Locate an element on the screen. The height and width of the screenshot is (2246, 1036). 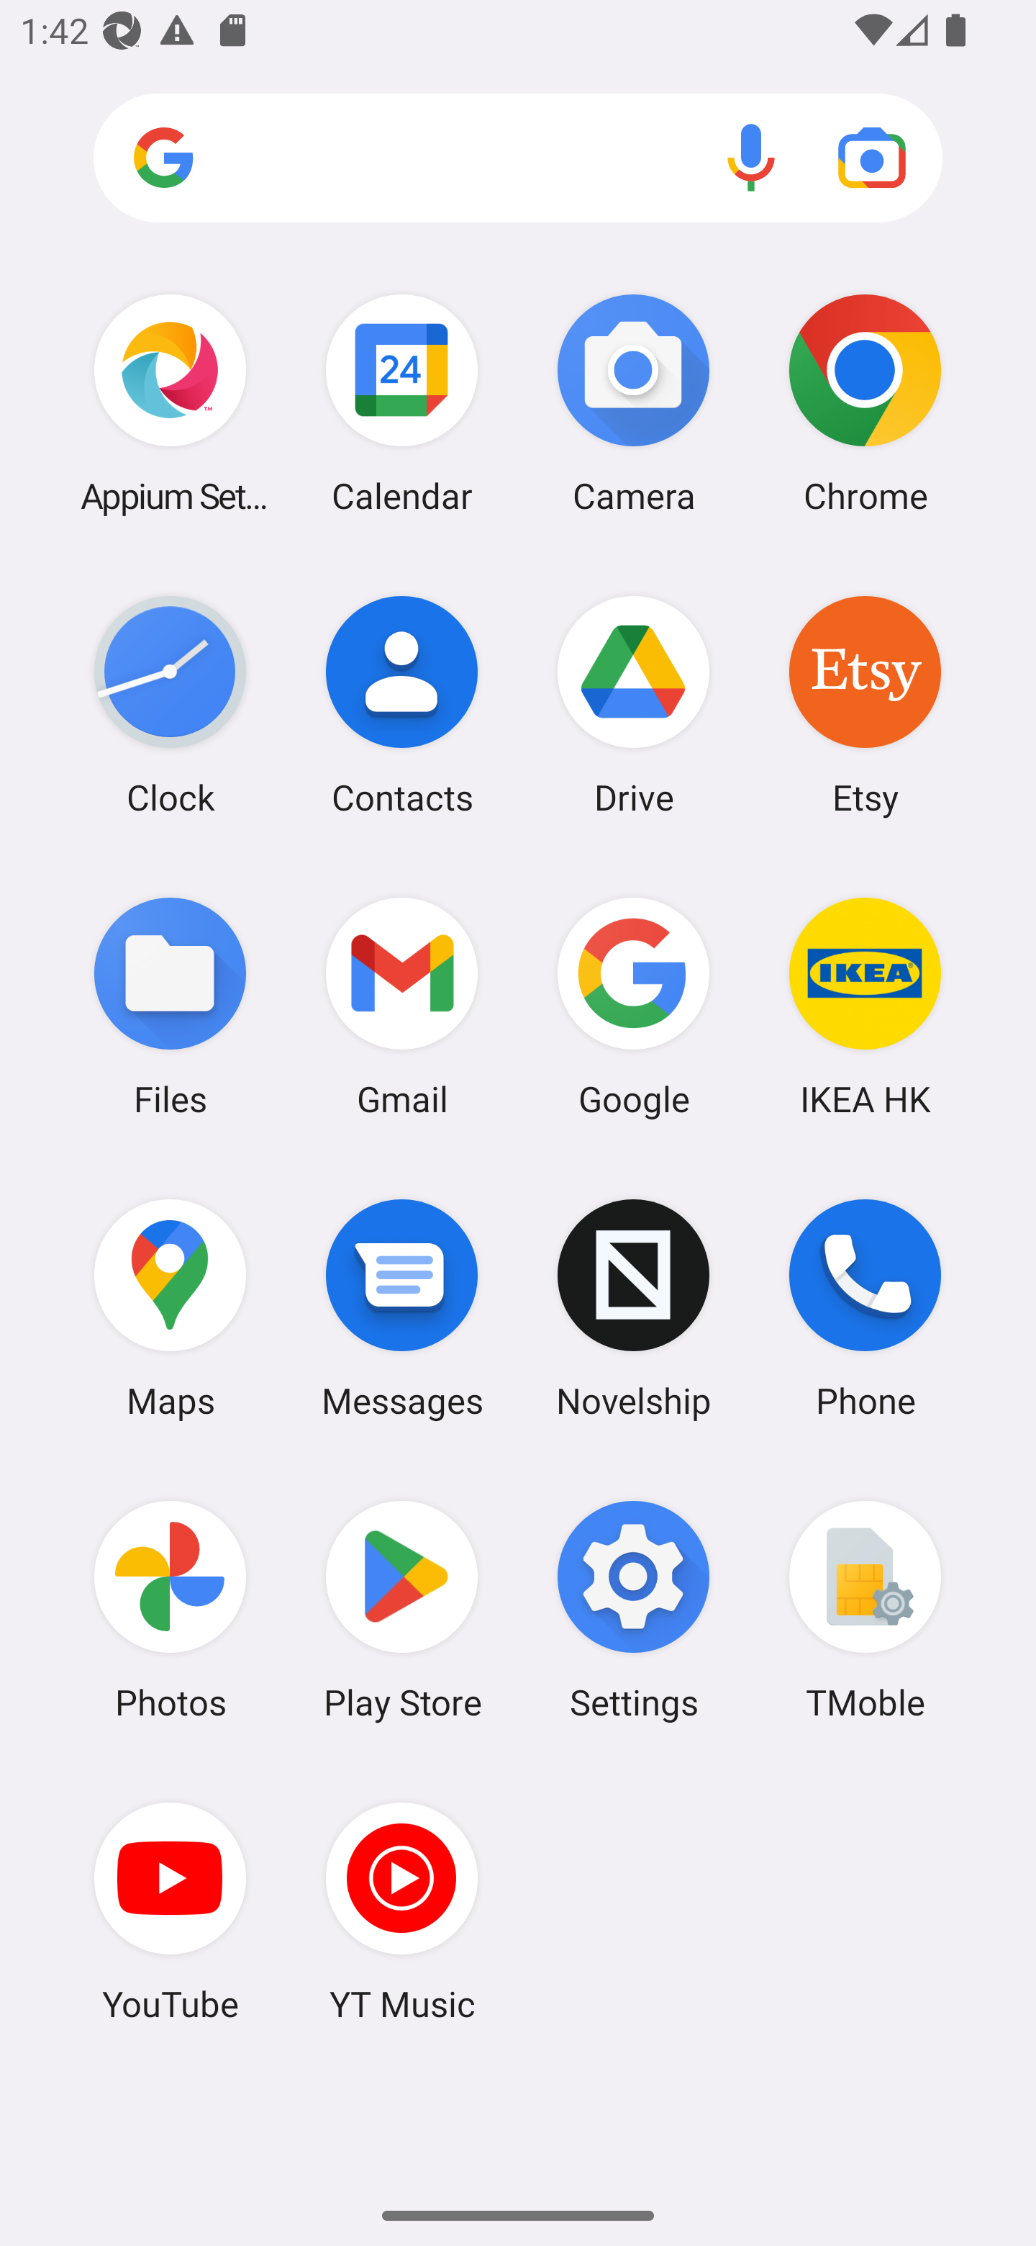
Contacts is located at coordinates (401, 705).